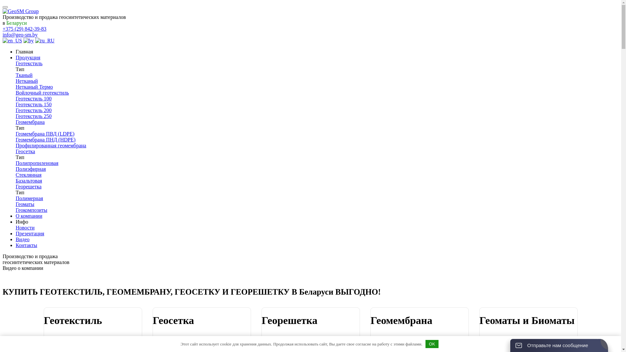 This screenshot has height=352, width=626. I want to click on GeoSM Group, so click(21, 11).